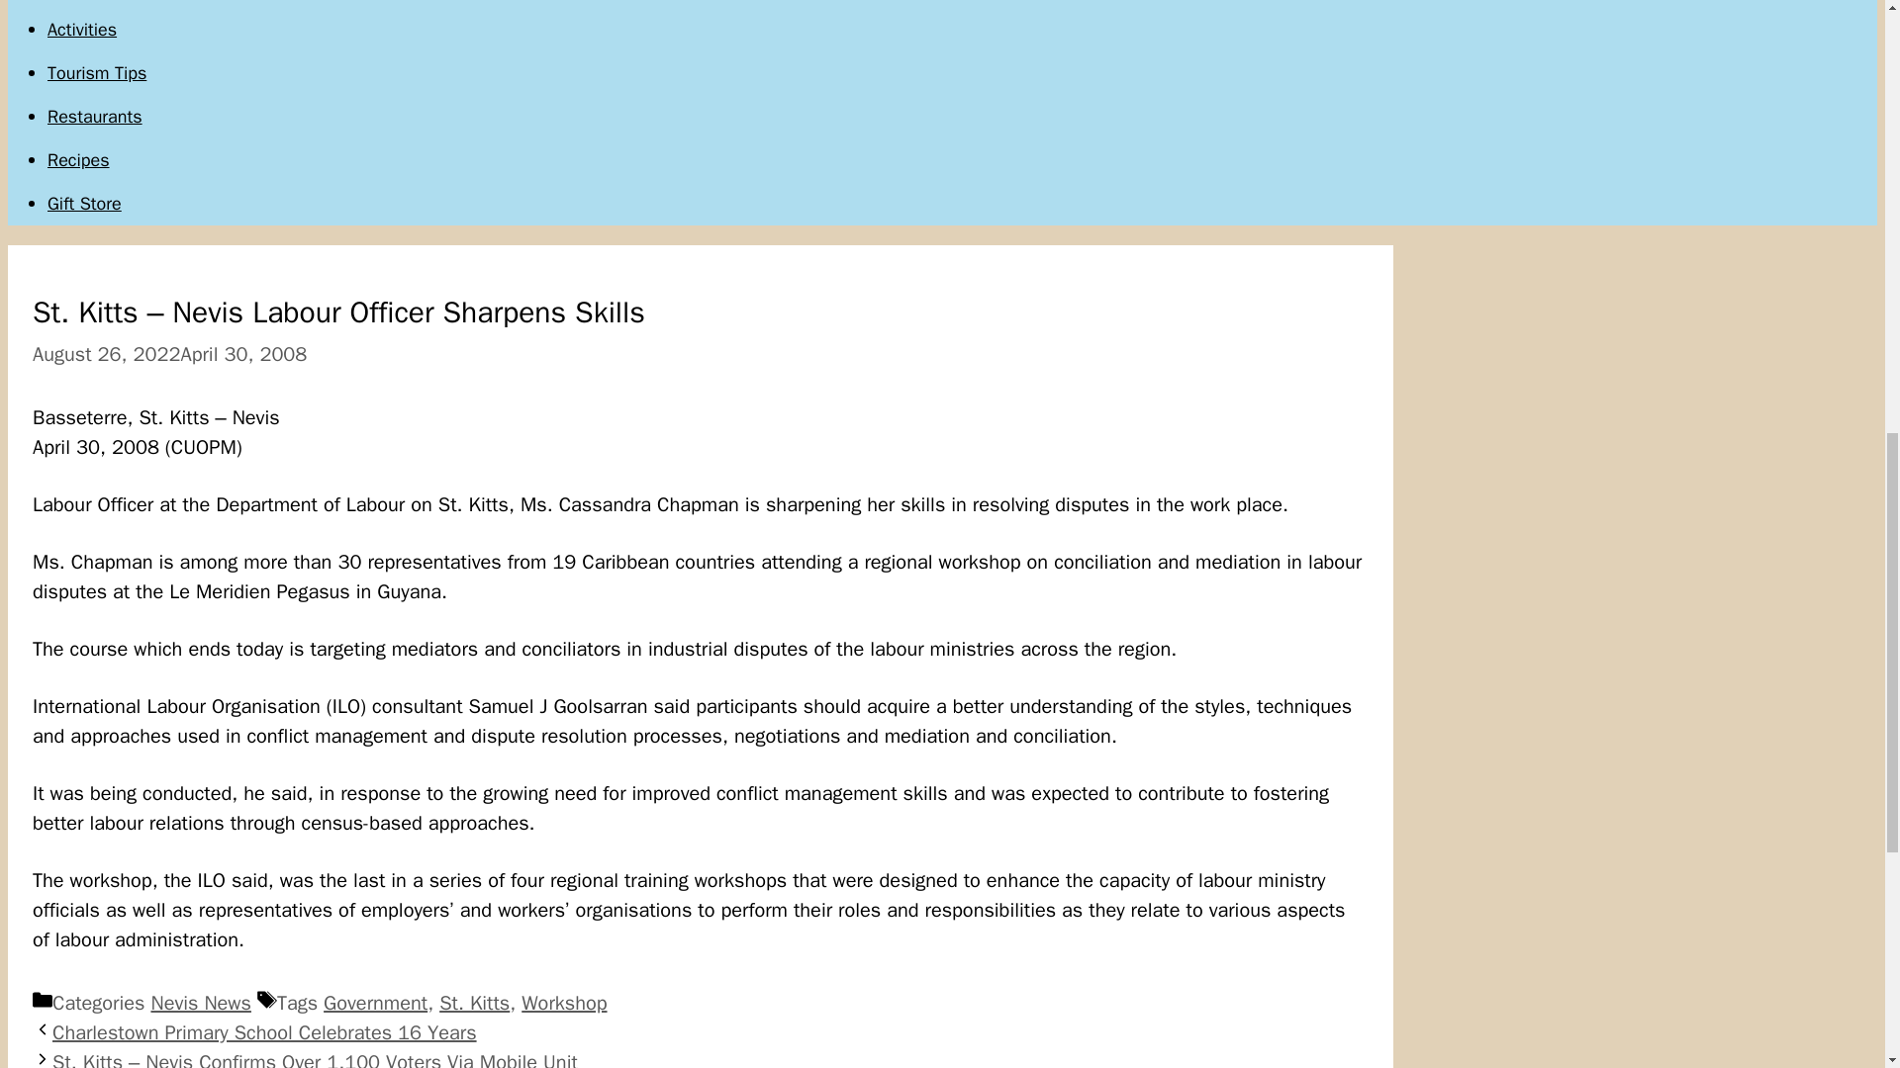 This screenshot has width=1900, height=1068. Describe the element at coordinates (81, 30) in the screenshot. I see `Activities` at that location.